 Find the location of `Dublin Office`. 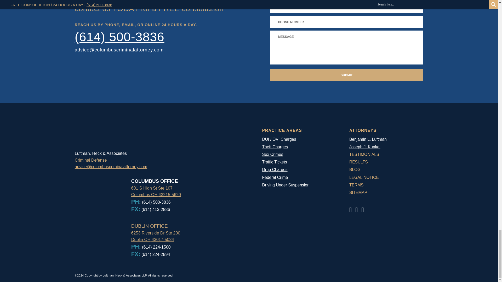

Dublin Office is located at coordinates (149, 226).